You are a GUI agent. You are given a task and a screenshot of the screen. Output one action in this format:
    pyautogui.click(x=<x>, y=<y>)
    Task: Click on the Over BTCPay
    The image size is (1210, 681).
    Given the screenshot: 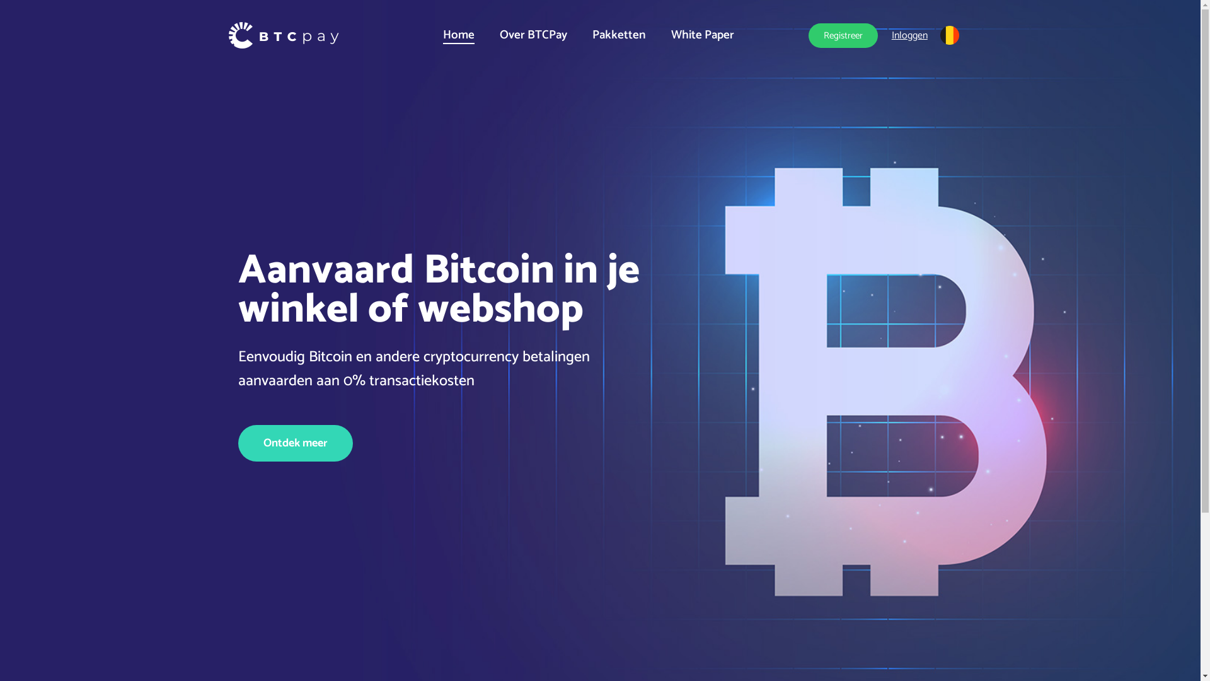 What is the action you would take?
    pyautogui.click(x=533, y=35)
    